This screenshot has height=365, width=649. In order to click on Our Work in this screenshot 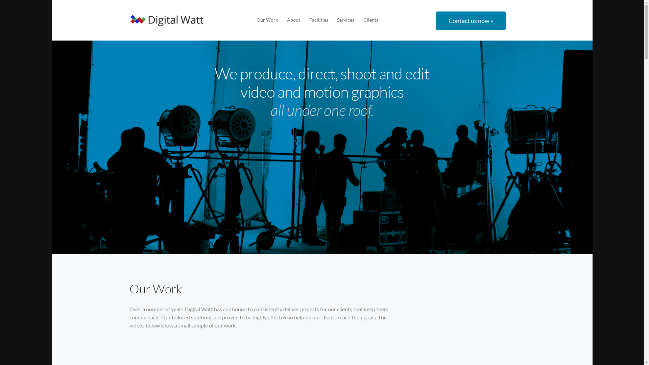, I will do `click(267, 20)`.